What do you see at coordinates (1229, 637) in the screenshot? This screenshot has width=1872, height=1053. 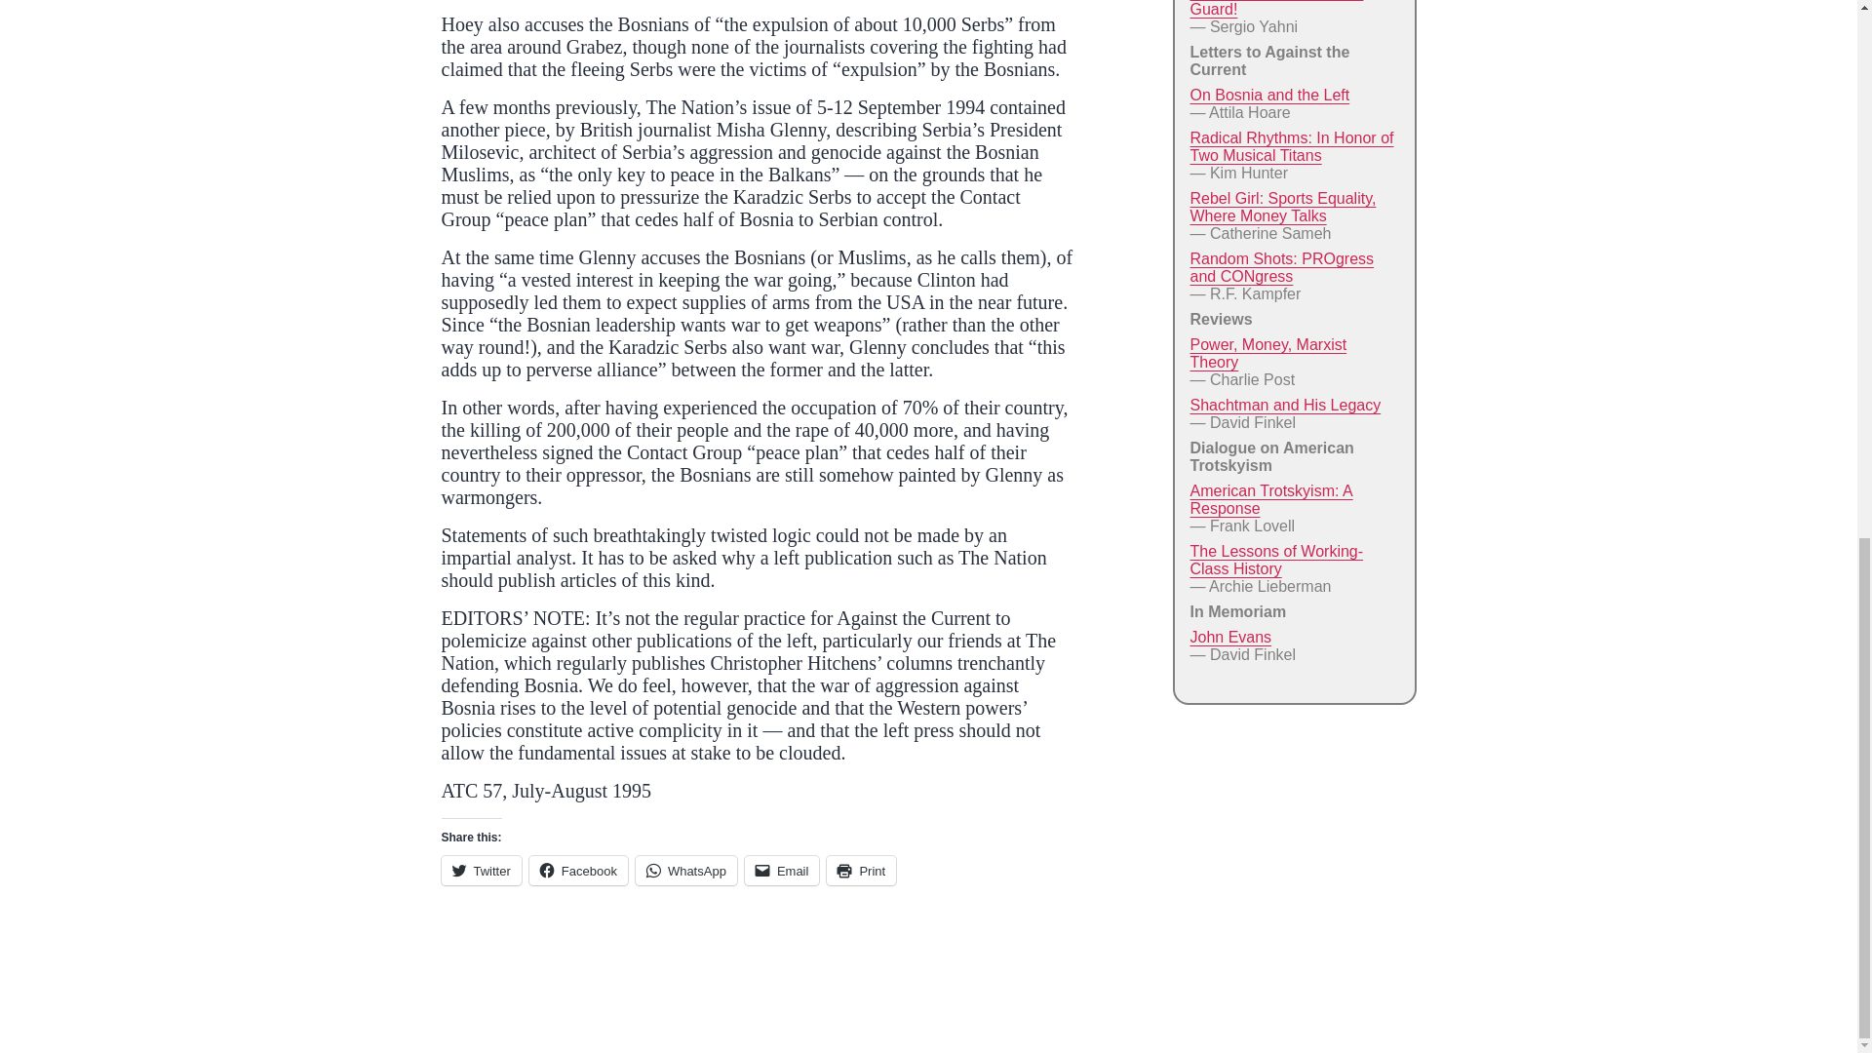 I see `John Evans` at bounding box center [1229, 637].